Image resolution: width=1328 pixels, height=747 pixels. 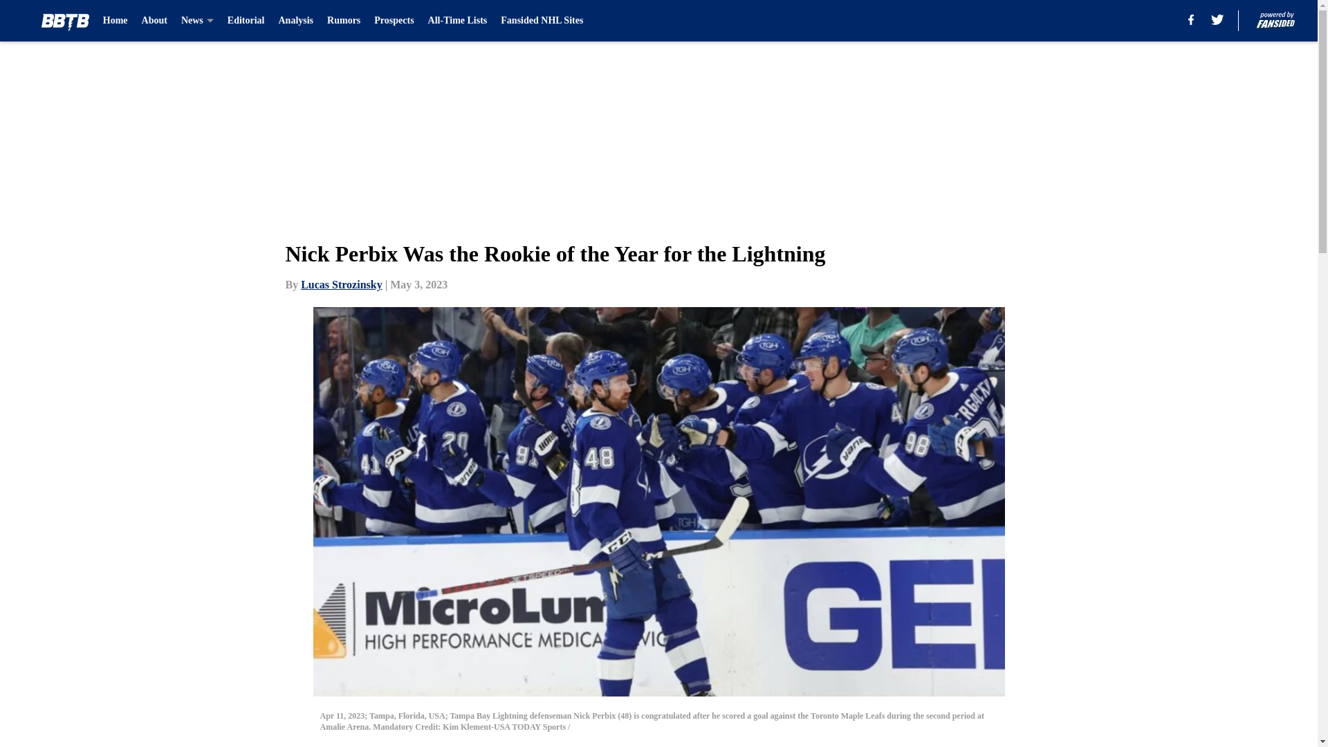 What do you see at coordinates (457, 21) in the screenshot?
I see `All-Time Lists` at bounding box center [457, 21].